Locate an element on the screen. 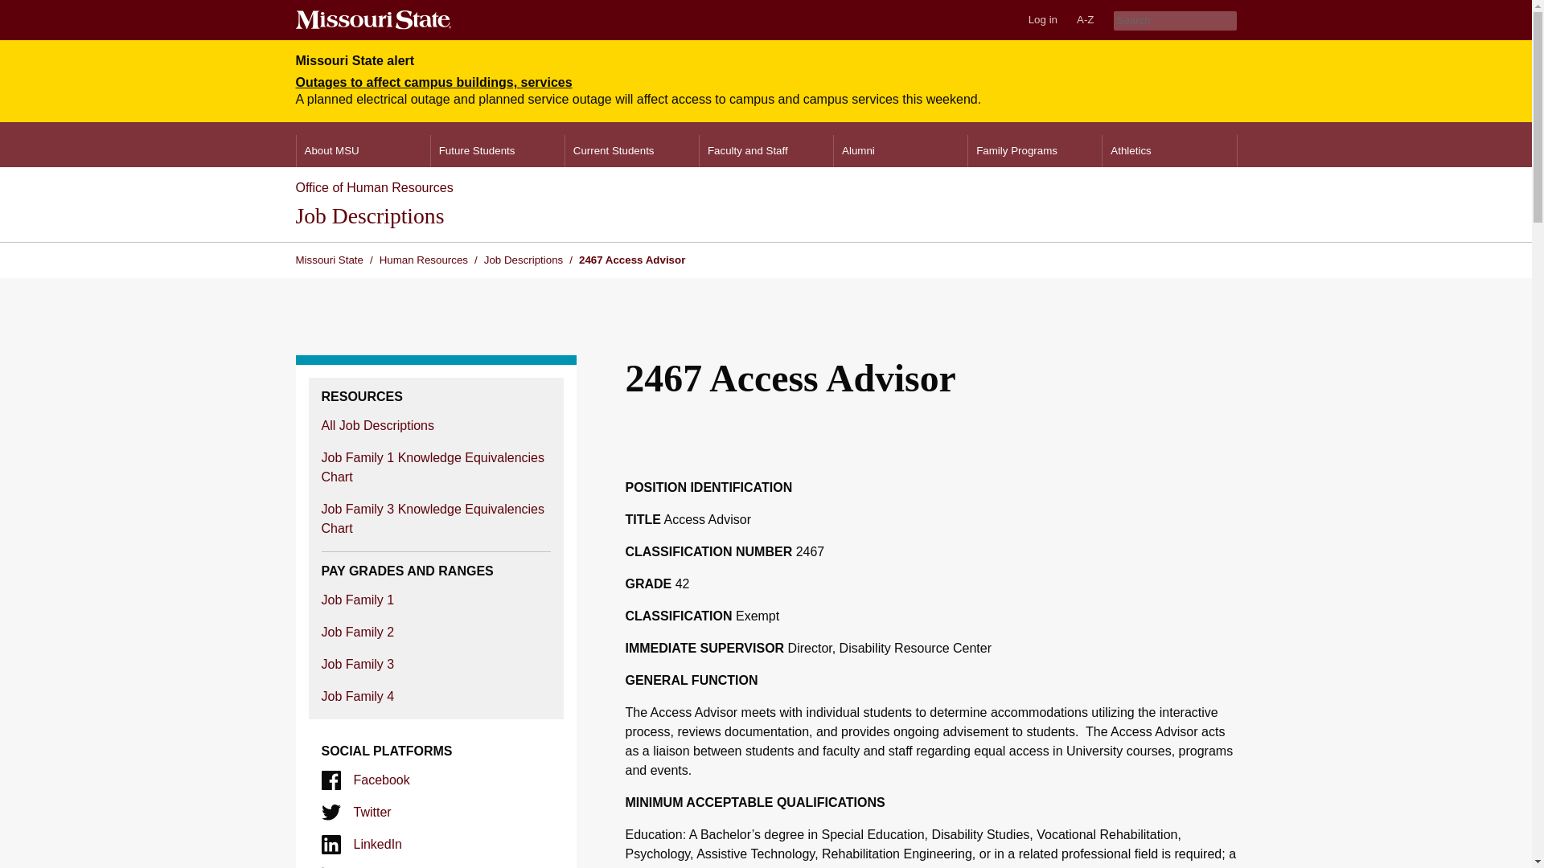  Log in is located at coordinates (1042, 19).